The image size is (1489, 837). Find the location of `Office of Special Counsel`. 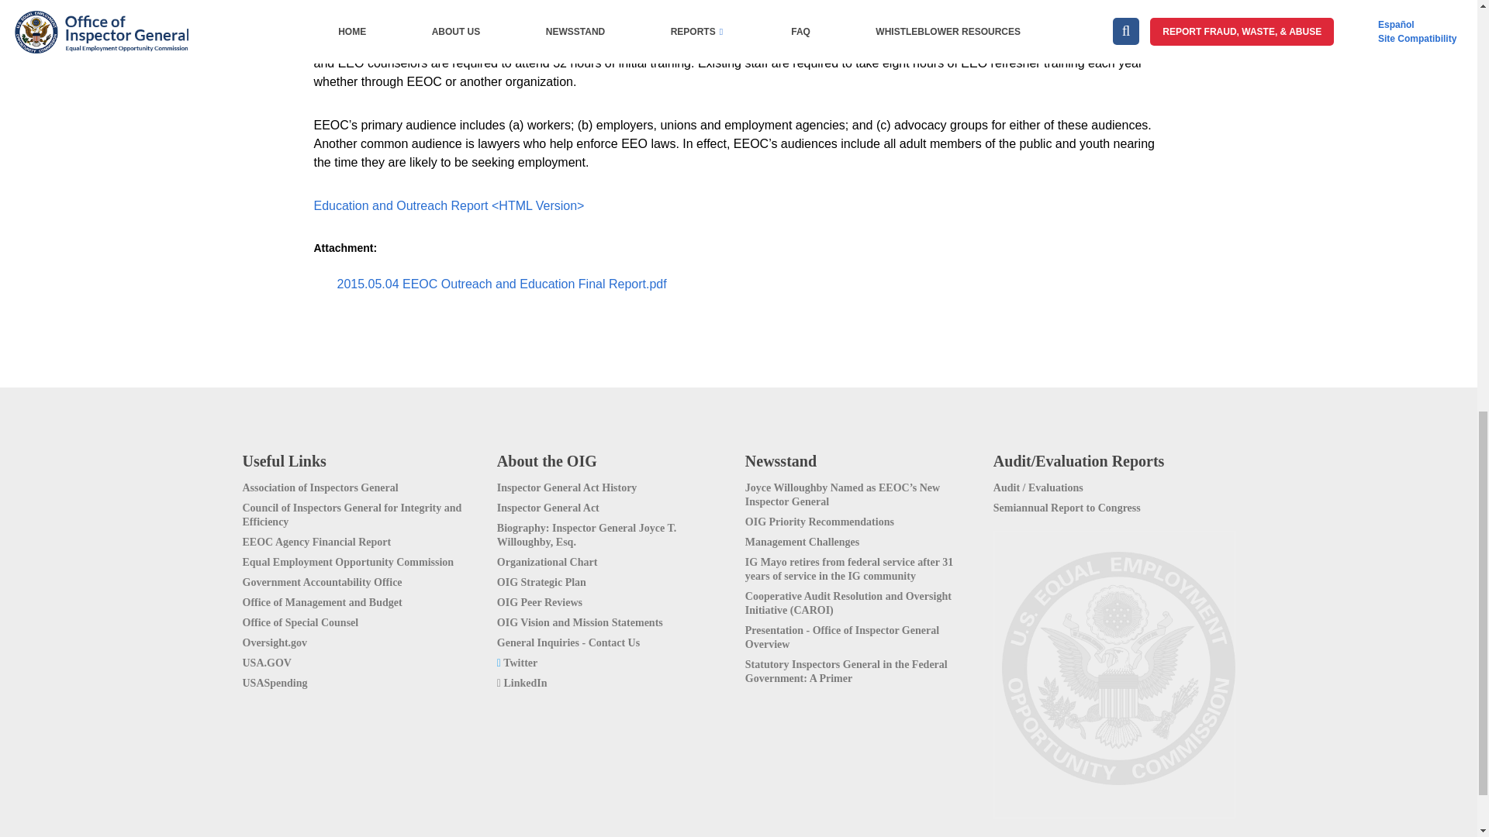

Office of Special Counsel is located at coordinates (363, 620).